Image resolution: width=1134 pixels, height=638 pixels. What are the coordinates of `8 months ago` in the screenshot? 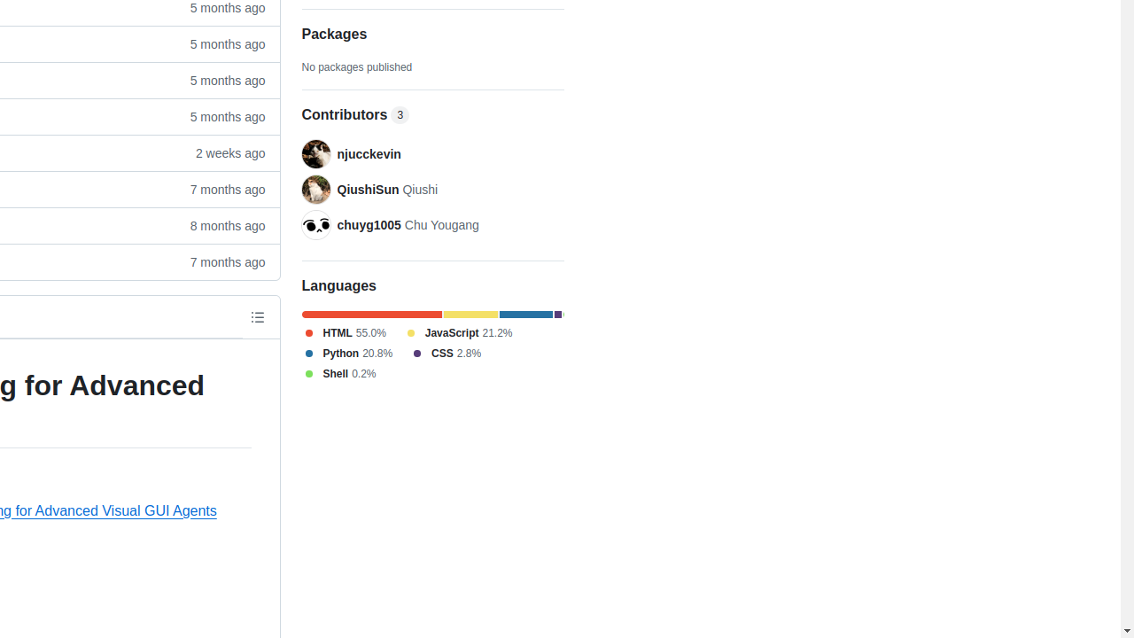 It's located at (220, 225).